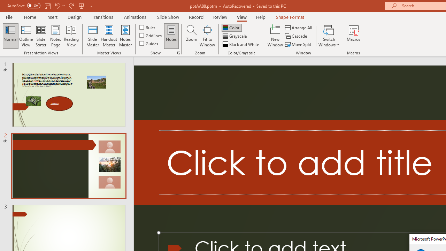  I want to click on Gridlines, so click(151, 36).